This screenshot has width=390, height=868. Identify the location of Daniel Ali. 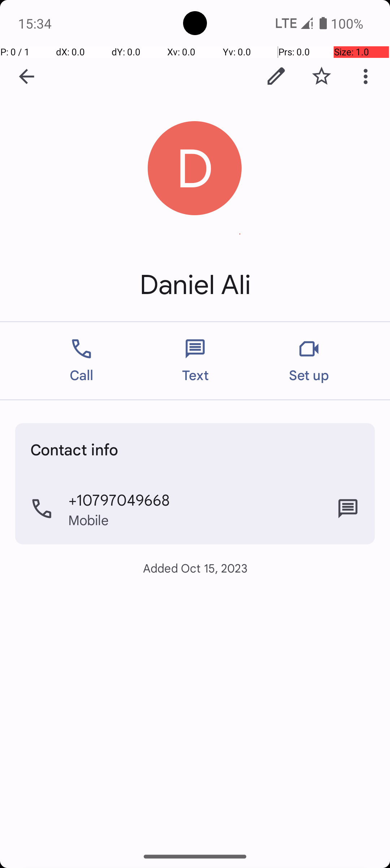
(195, 285).